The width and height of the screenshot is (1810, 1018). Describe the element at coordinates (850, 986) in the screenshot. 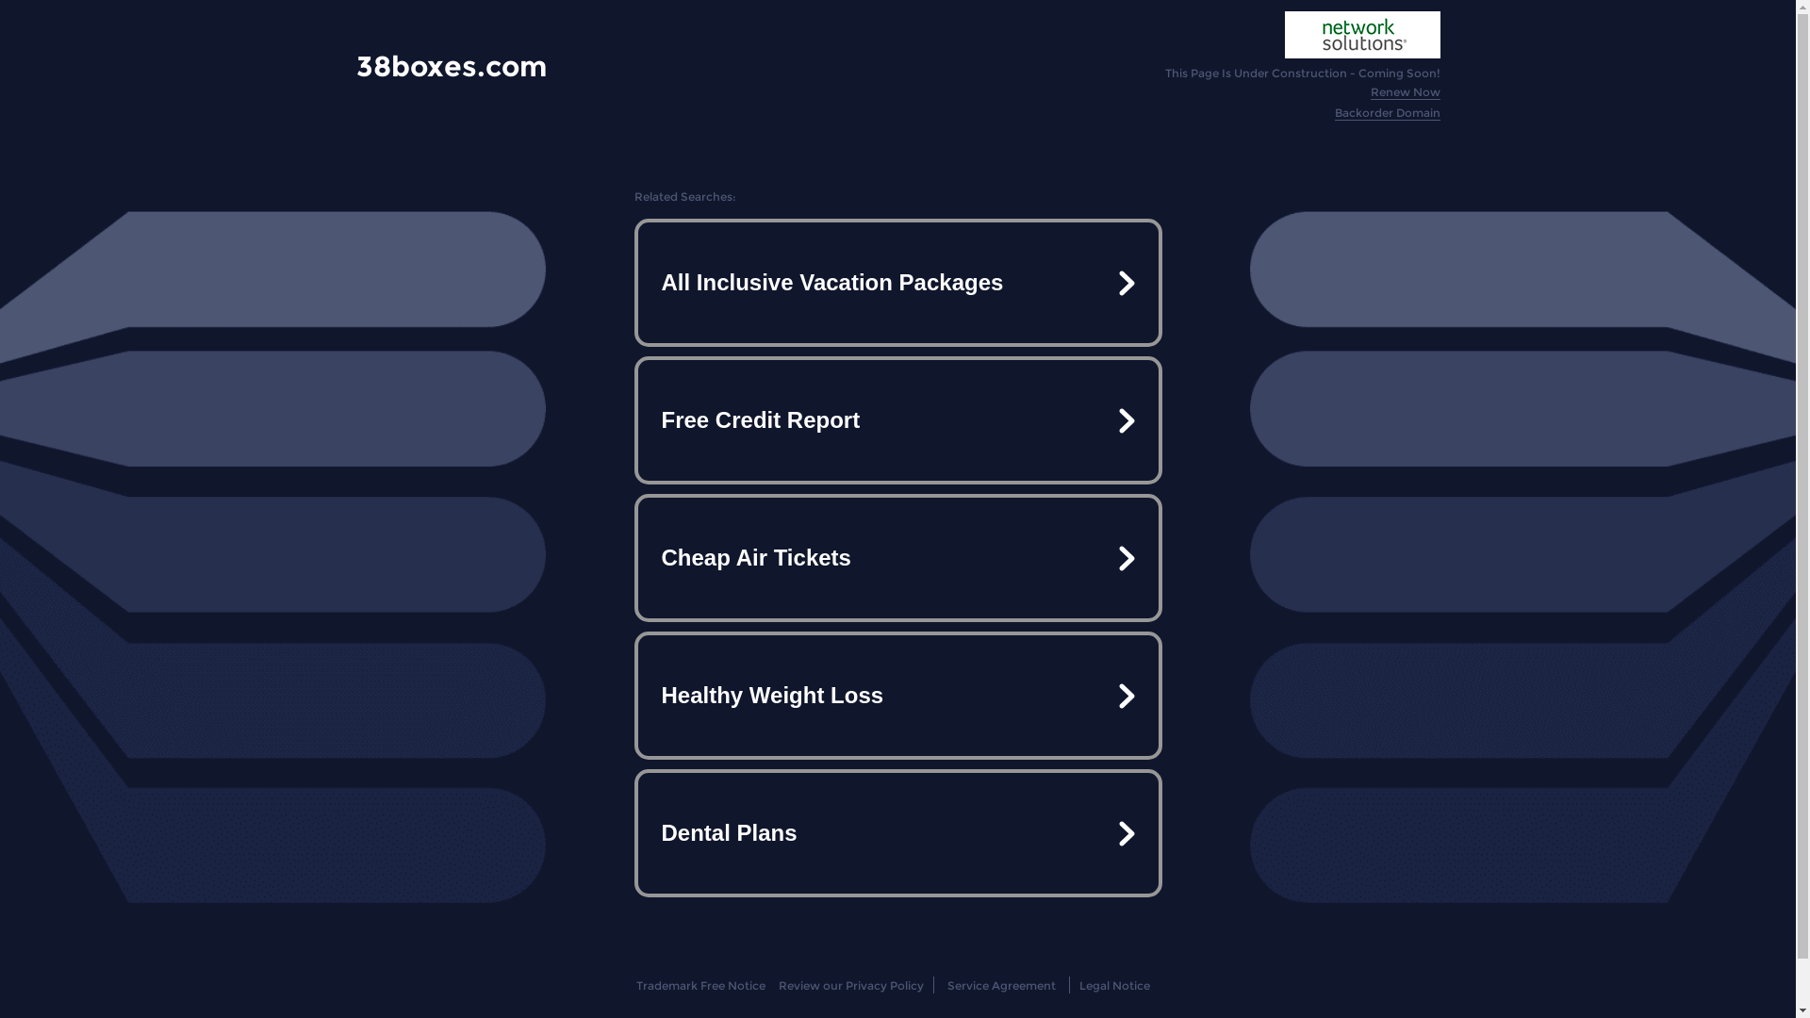

I see `Review our Privacy Policy` at that location.